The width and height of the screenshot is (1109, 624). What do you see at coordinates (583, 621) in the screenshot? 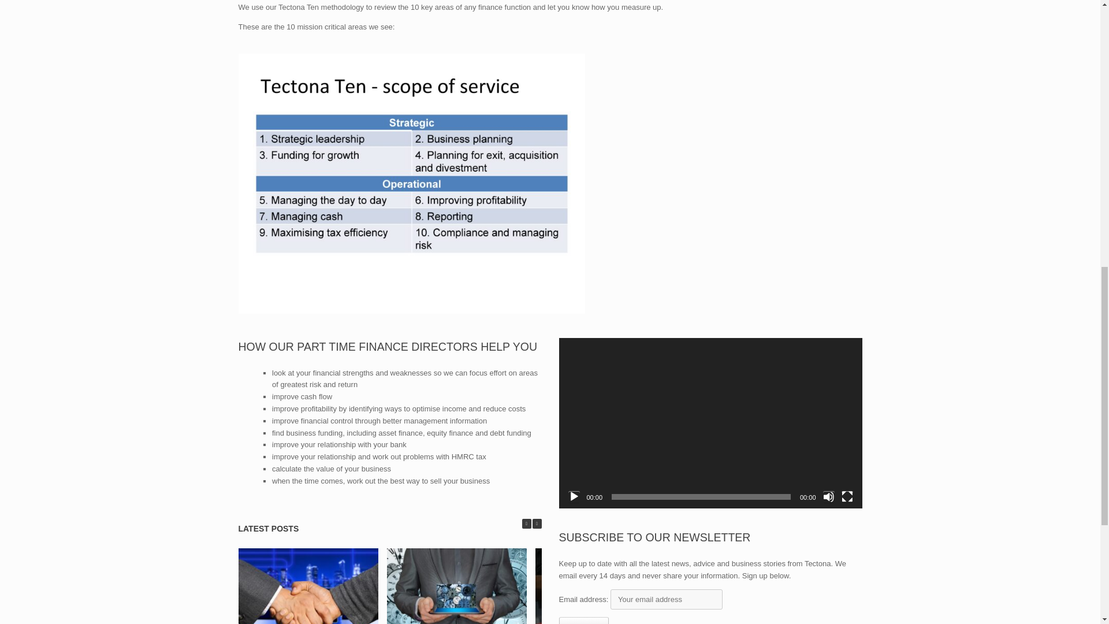
I see `Sign up` at bounding box center [583, 621].